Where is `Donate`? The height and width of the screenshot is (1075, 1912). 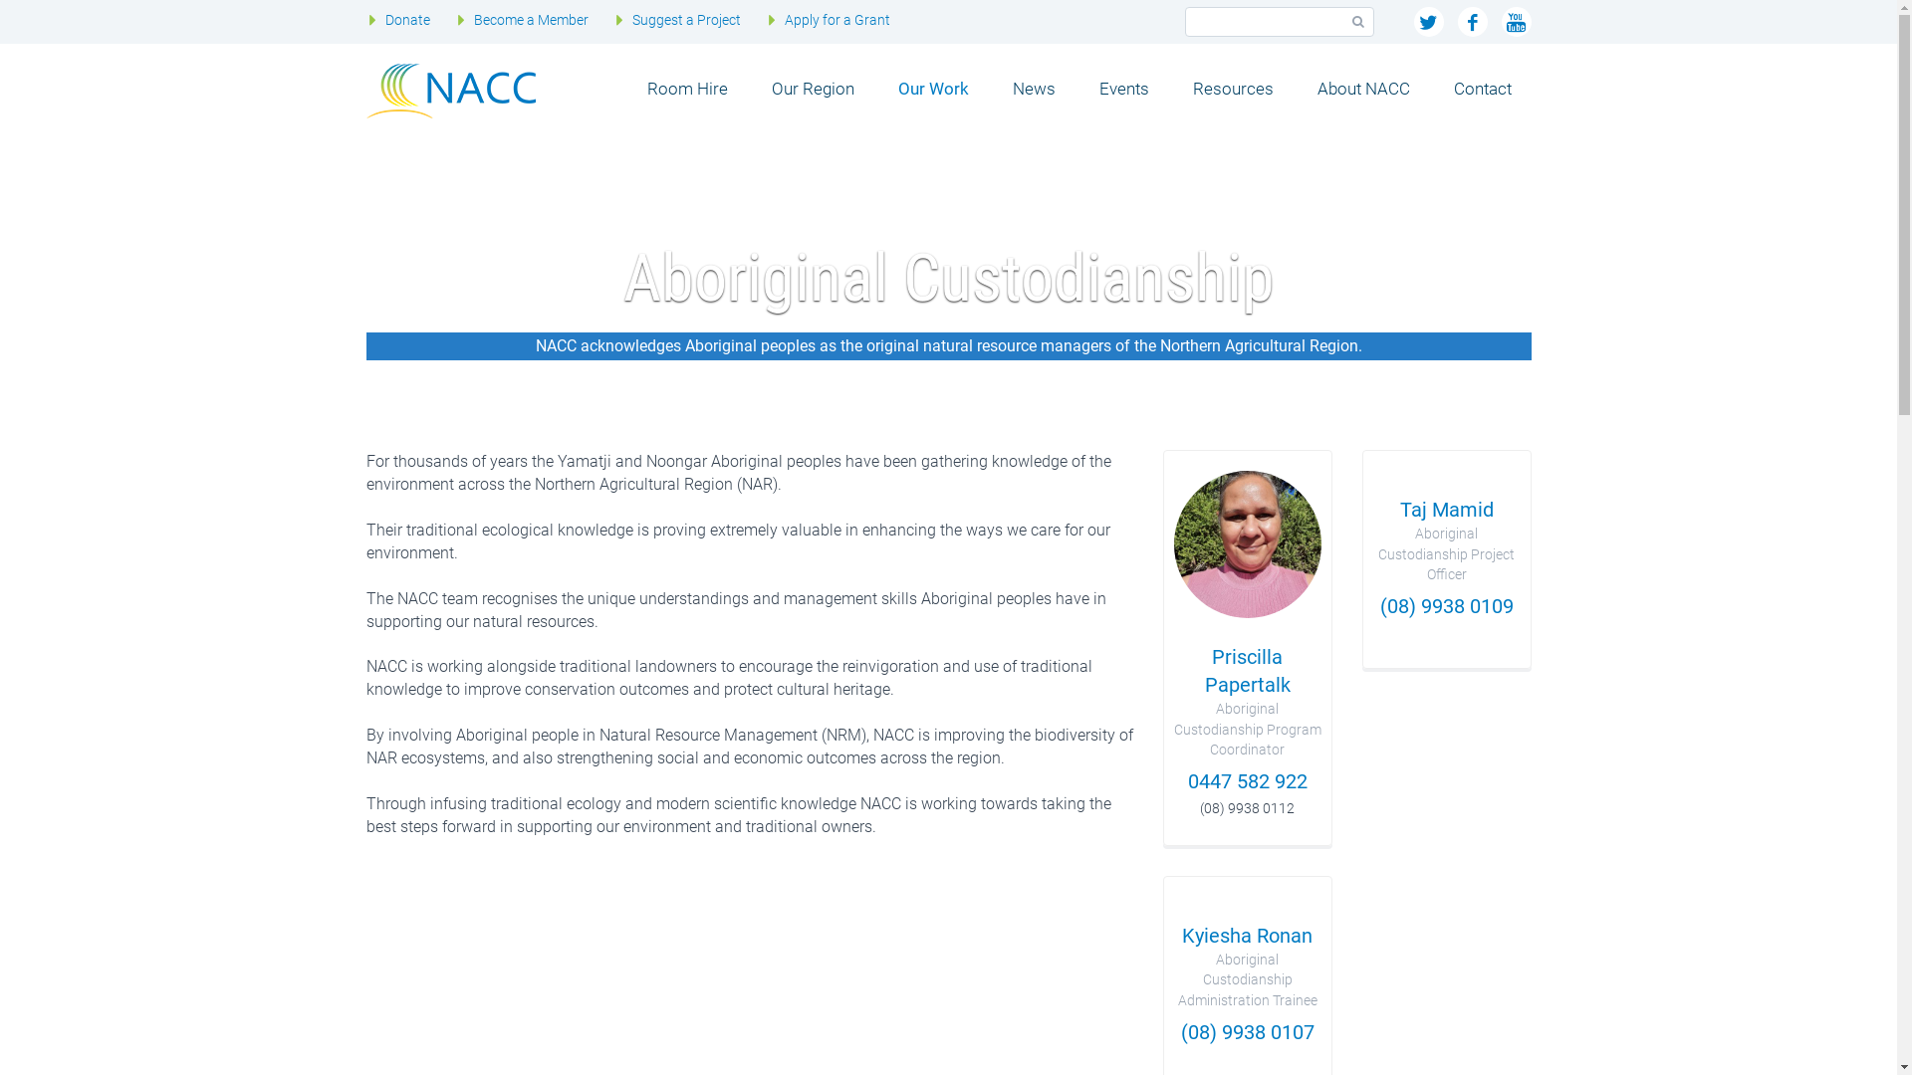
Donate is located at coordinates (408, 20).